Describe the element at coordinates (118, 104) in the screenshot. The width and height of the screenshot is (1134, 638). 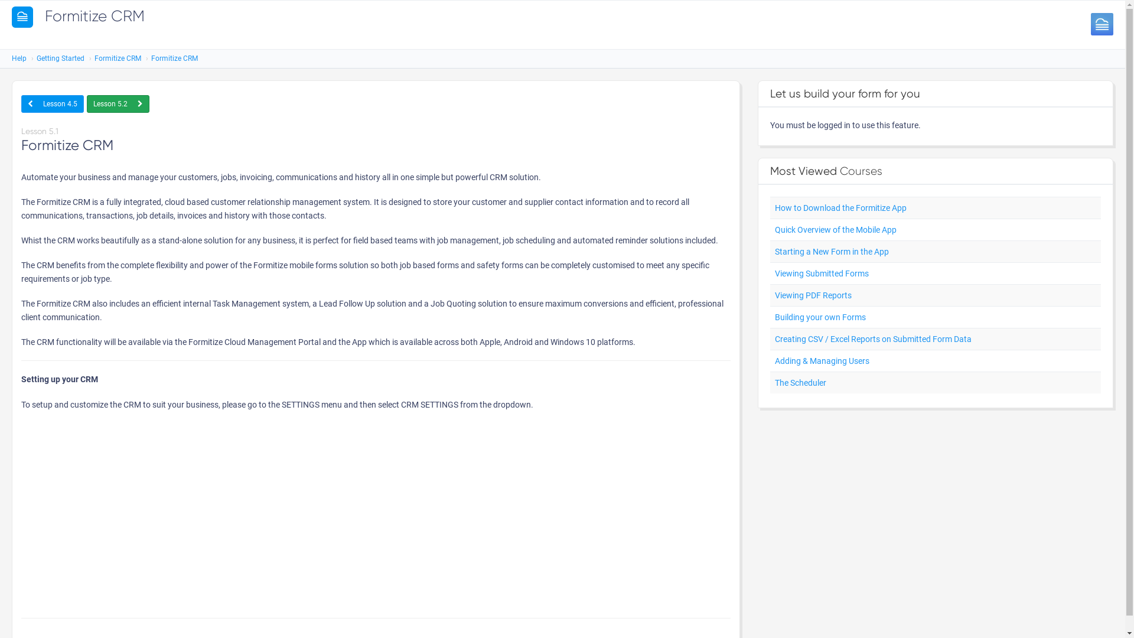
I see `Lesson 5.2` at that location.